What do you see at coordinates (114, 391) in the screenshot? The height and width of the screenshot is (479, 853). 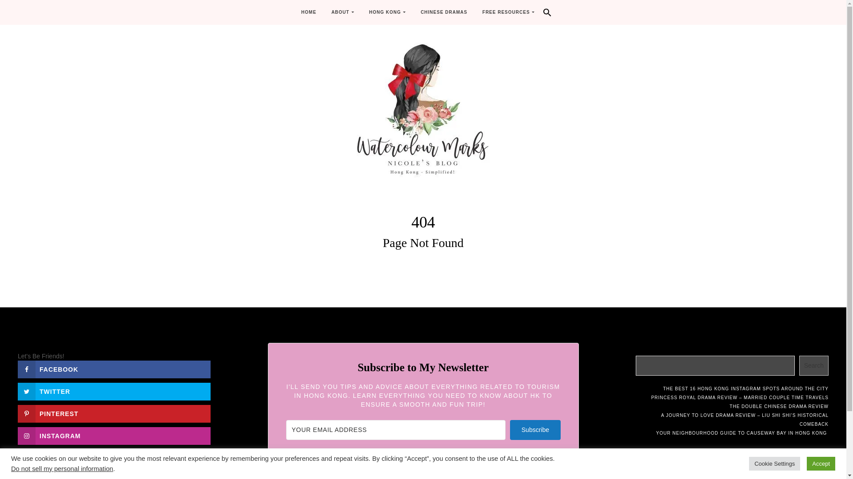 I see `Follow on Twitter` at bounding box center [114, 391].